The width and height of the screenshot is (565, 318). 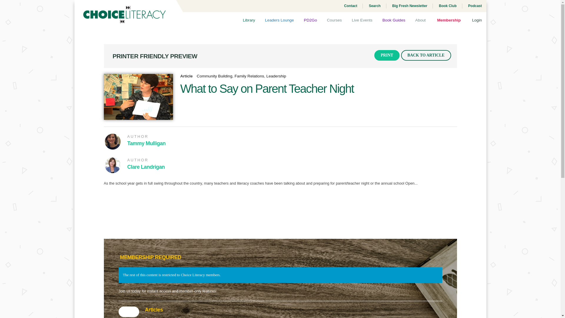 I want to click on Community Building, so click(x=214, y=76).